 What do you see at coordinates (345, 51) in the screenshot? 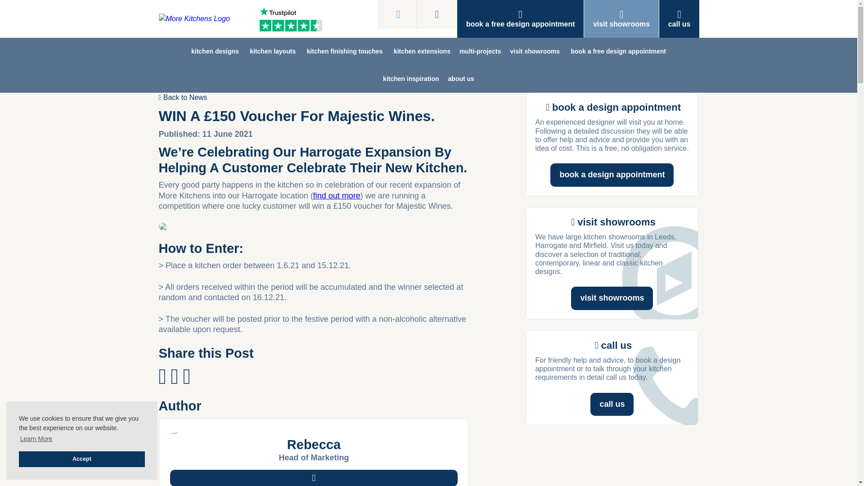
I see `Kitchen Finishing Touches` at bounding box center [345, 51].